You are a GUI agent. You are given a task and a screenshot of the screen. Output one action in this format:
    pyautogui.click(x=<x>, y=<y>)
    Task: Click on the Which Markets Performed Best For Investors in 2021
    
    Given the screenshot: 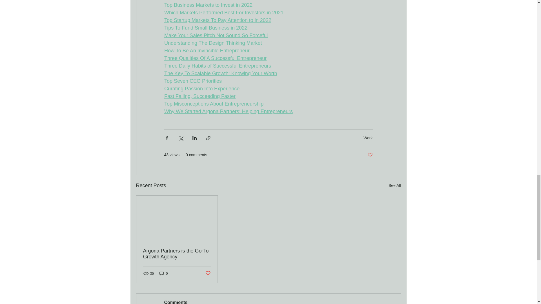 What is the action you would take?
    pyautogui.click(x=223, y=12)
    